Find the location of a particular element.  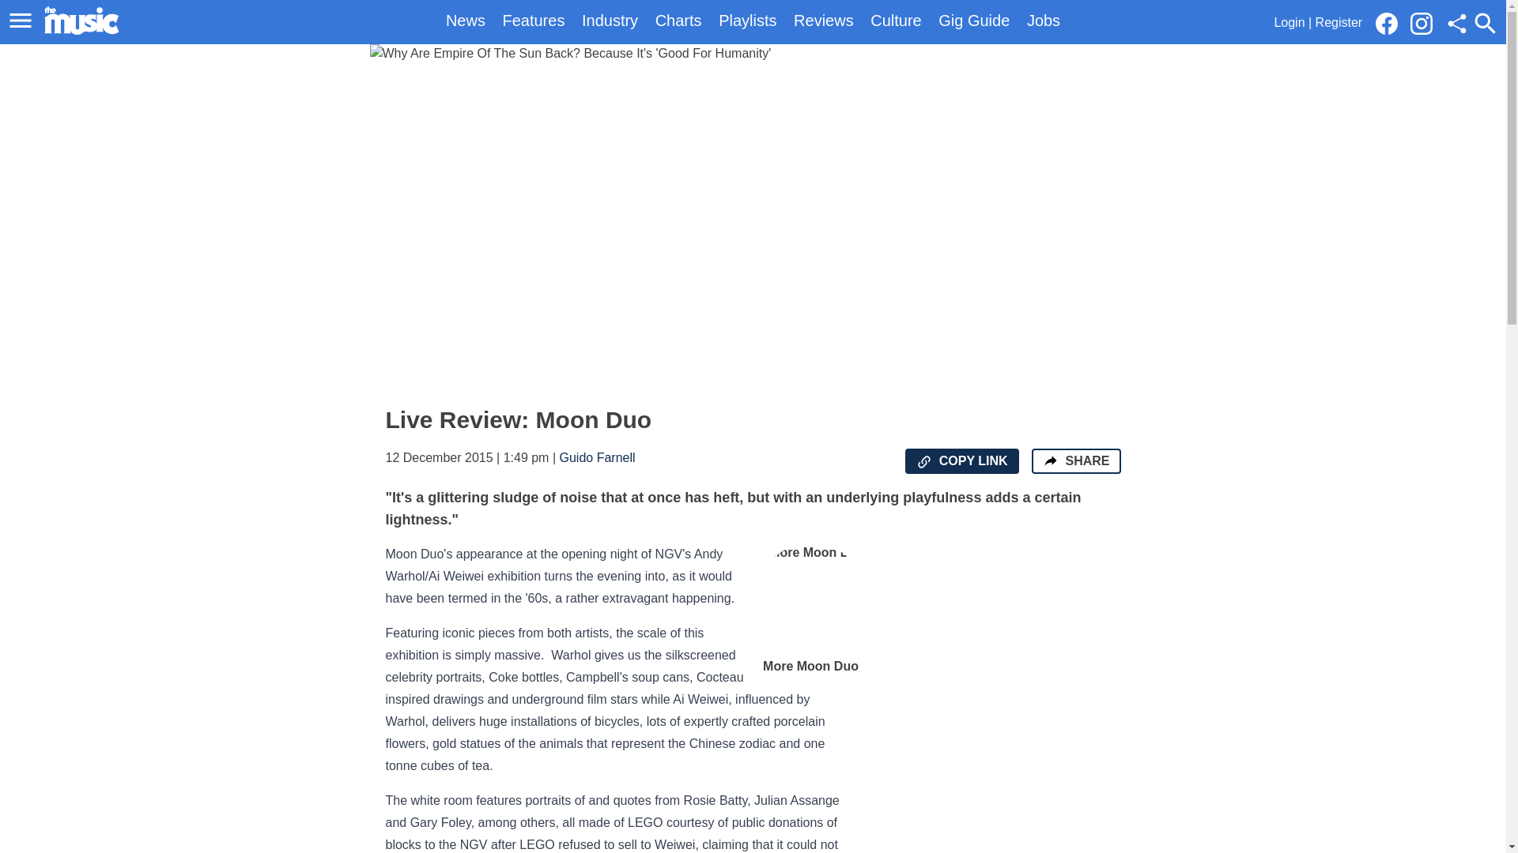

Open the site search menu is located at coordinates (1485, 23).